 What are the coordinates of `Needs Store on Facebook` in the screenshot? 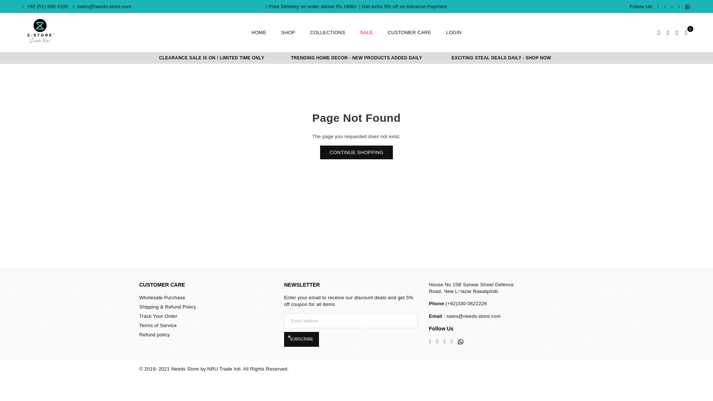 It's located at (658, 7).